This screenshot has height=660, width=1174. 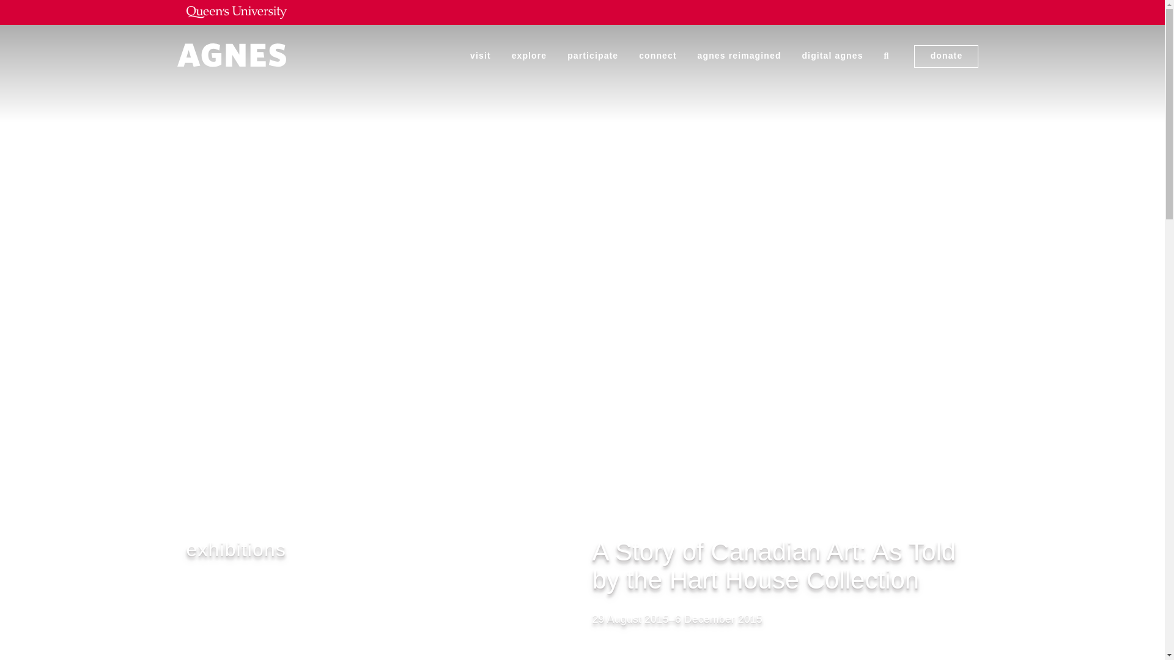 I want to click on explore, so click(x=530, y=56).